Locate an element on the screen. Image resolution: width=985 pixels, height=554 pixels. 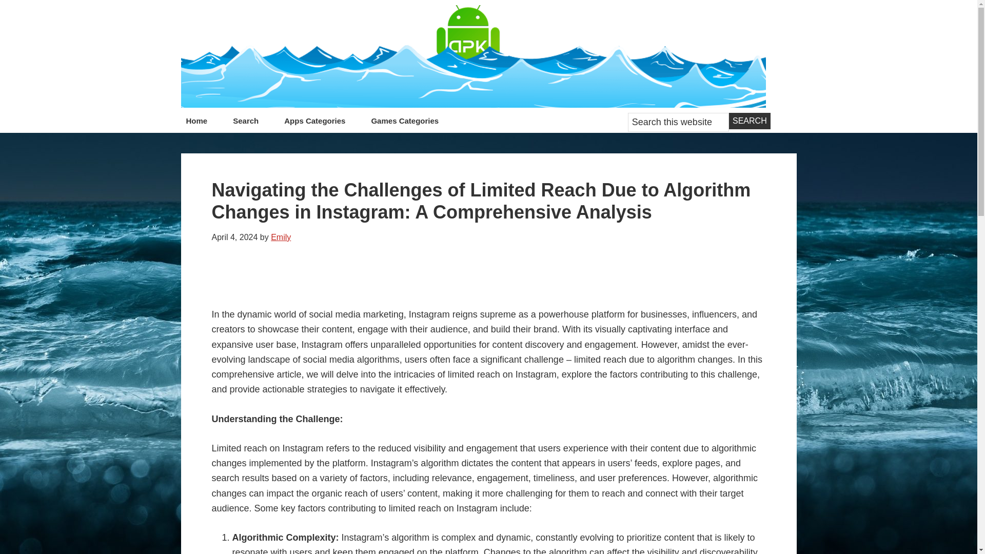
OceanofAPK is located at coordinates (472, 56).